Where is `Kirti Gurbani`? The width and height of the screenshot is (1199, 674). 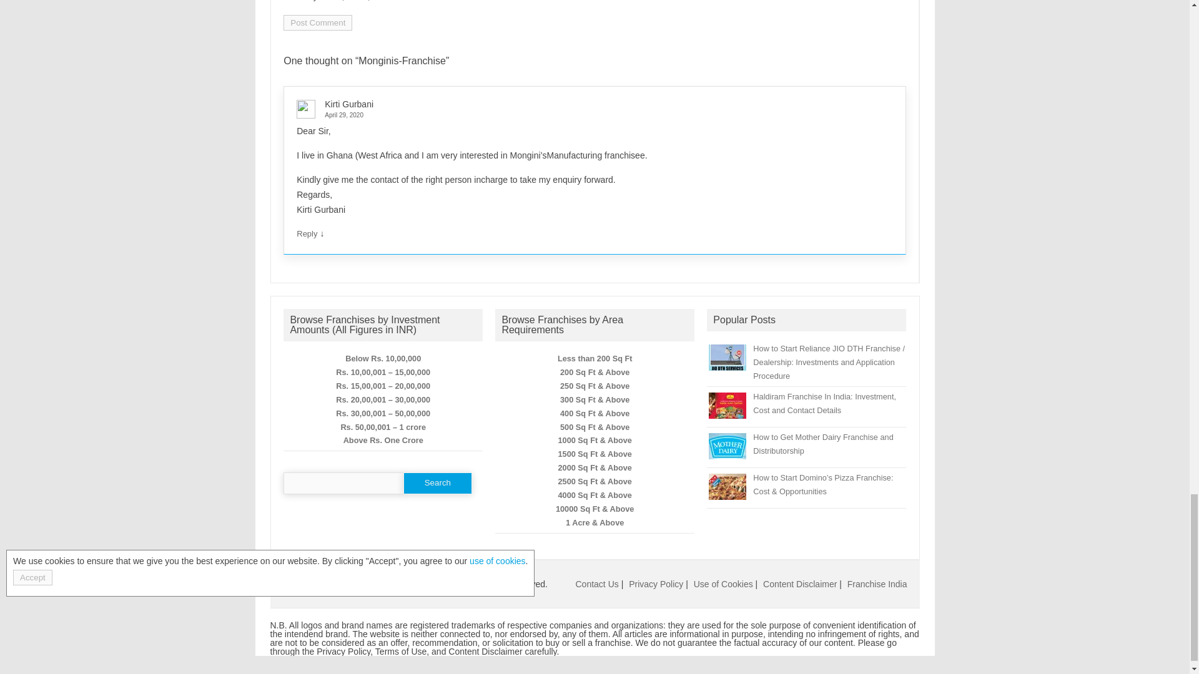 Kirti Gurbani is located at coordinates (348, 104).